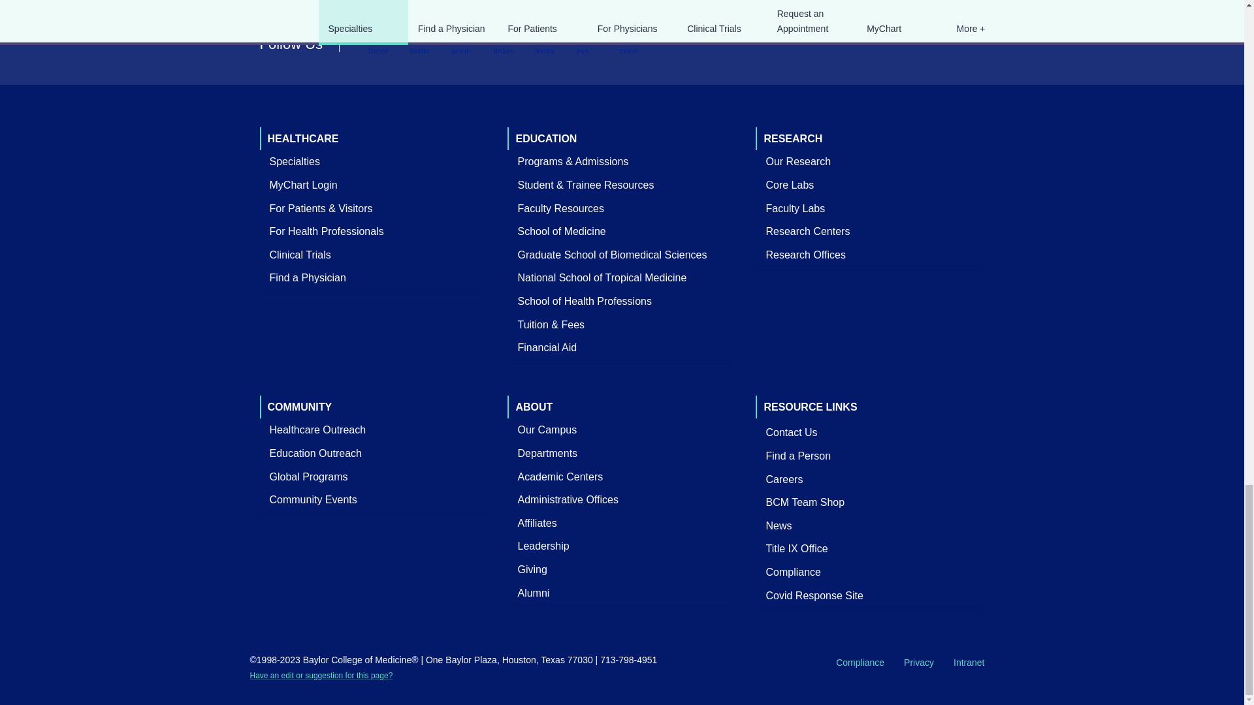 This screenshot has width=1254, height=705. Describe the element at coordinates (797, 548) in the screenshot. I see `Title IX and Gender Discrimination` at that location.